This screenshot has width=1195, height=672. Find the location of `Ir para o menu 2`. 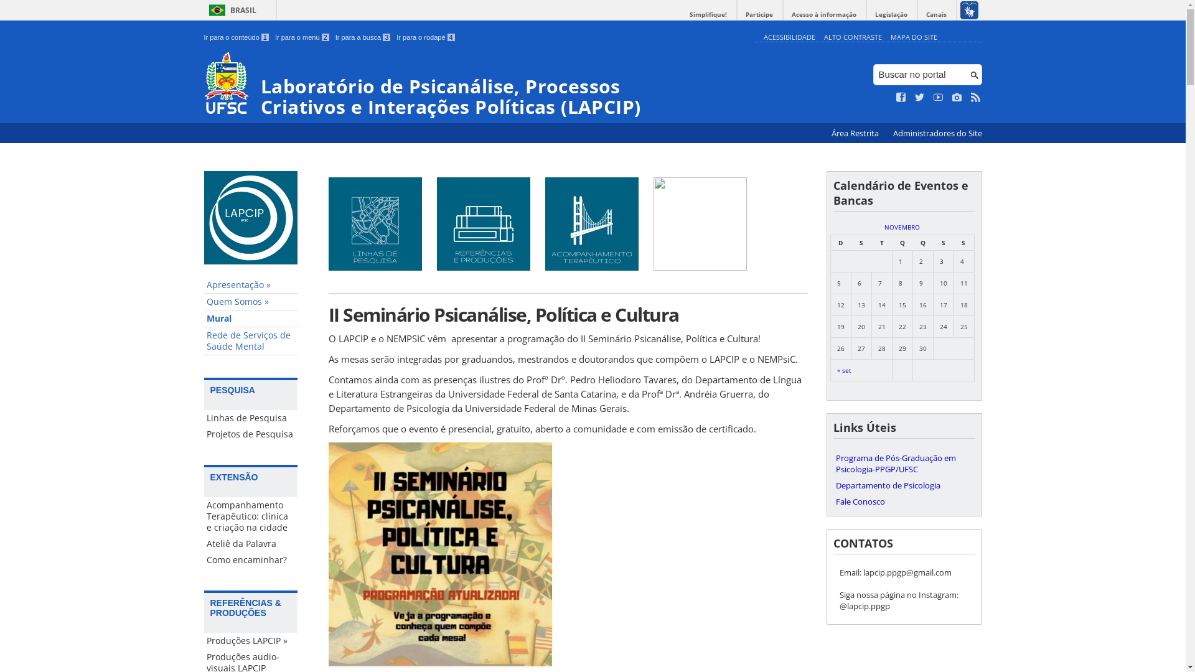

Ir para o menu 2 is located at coordinates (302, 37).